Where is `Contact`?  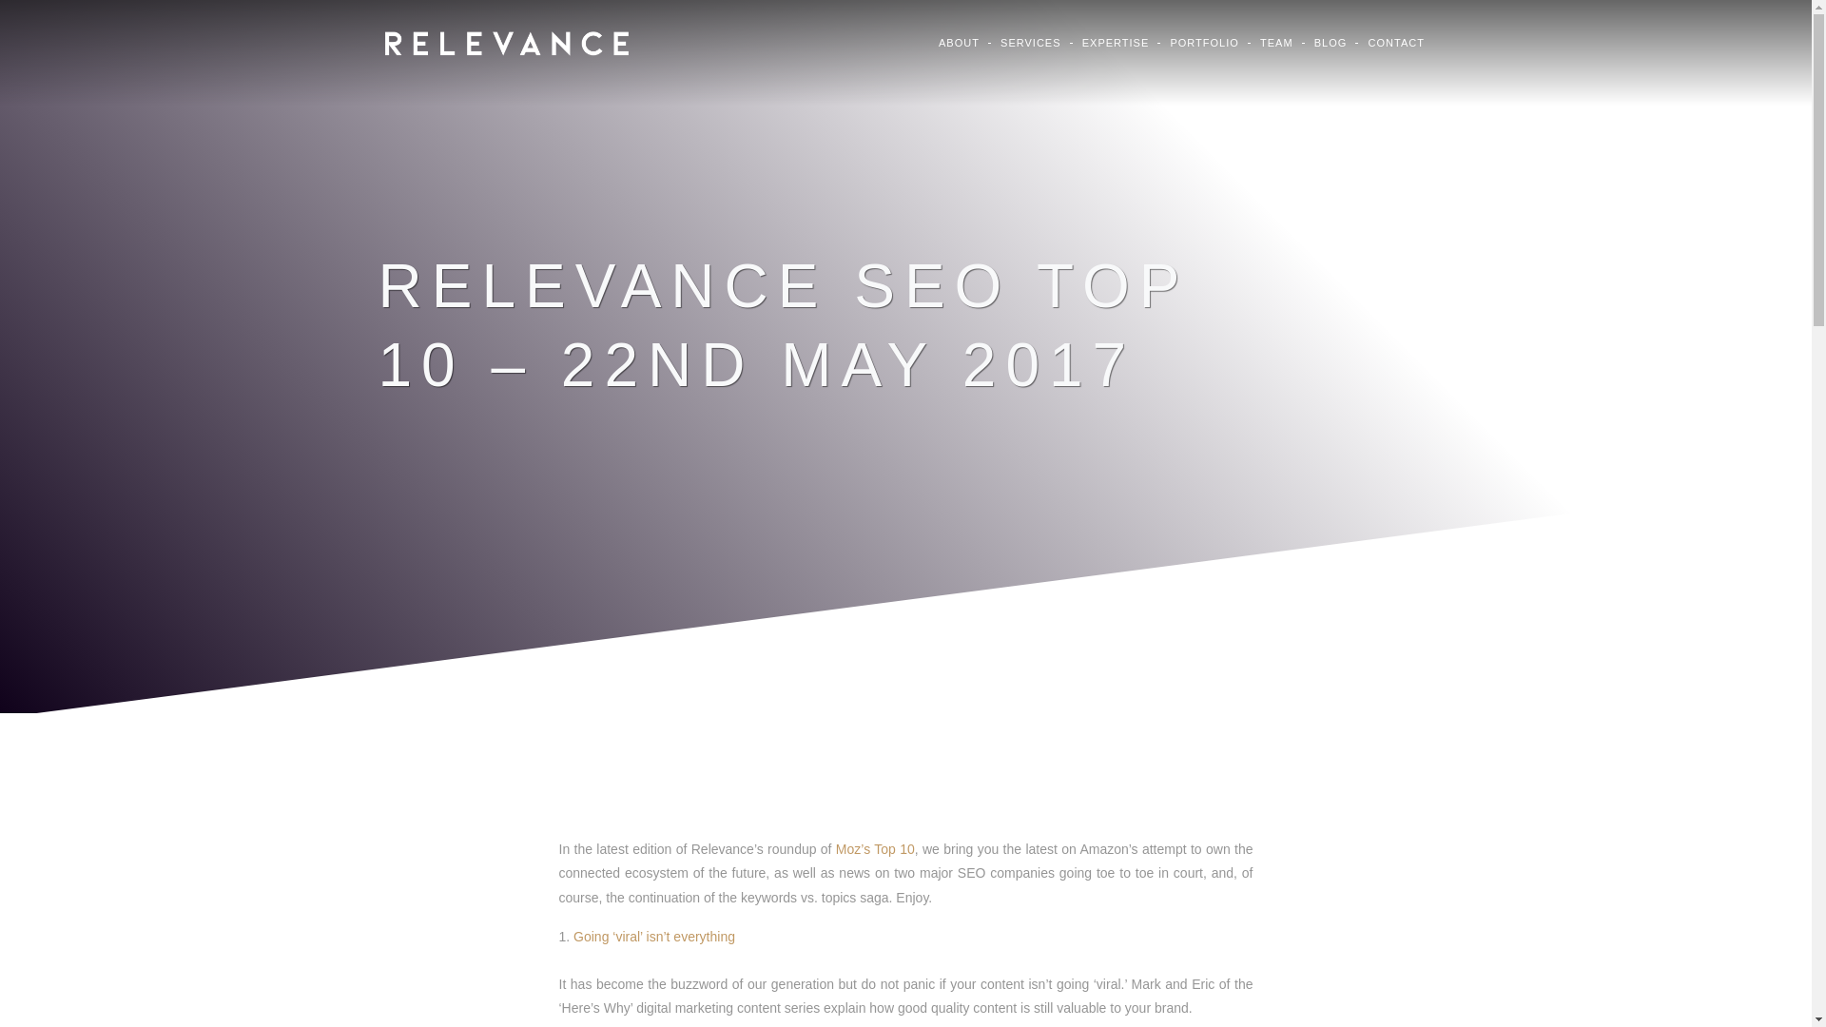 Contact is located at coordinates (1396, 42).